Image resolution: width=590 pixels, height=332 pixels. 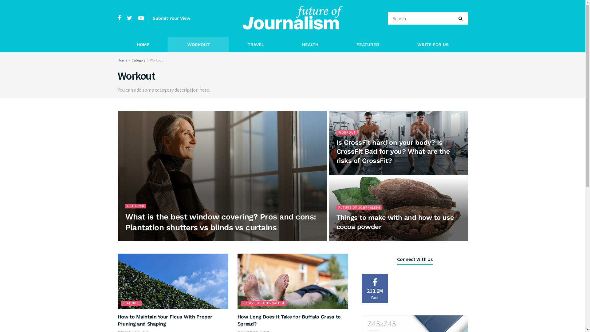 What do you see at coordinates (136, 206) in the screenshot?
I see `FEATURED` at bounding box center [136, 206].